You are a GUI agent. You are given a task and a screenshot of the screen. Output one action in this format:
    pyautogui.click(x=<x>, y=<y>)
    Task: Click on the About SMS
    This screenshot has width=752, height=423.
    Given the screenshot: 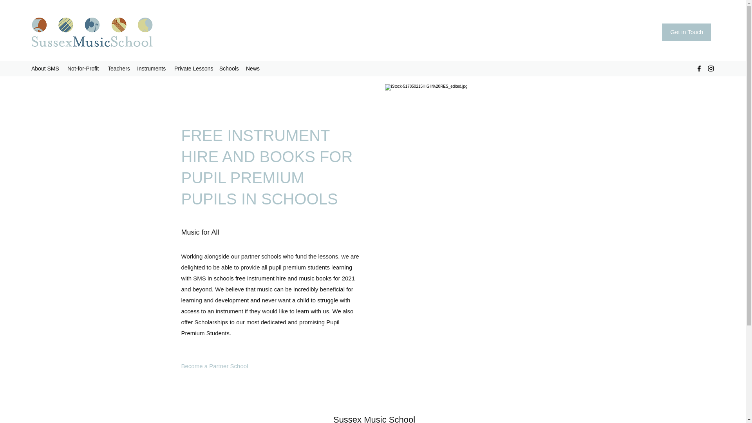 What is the action you would take?
    pyautogui.click(x=45, y=68)
    